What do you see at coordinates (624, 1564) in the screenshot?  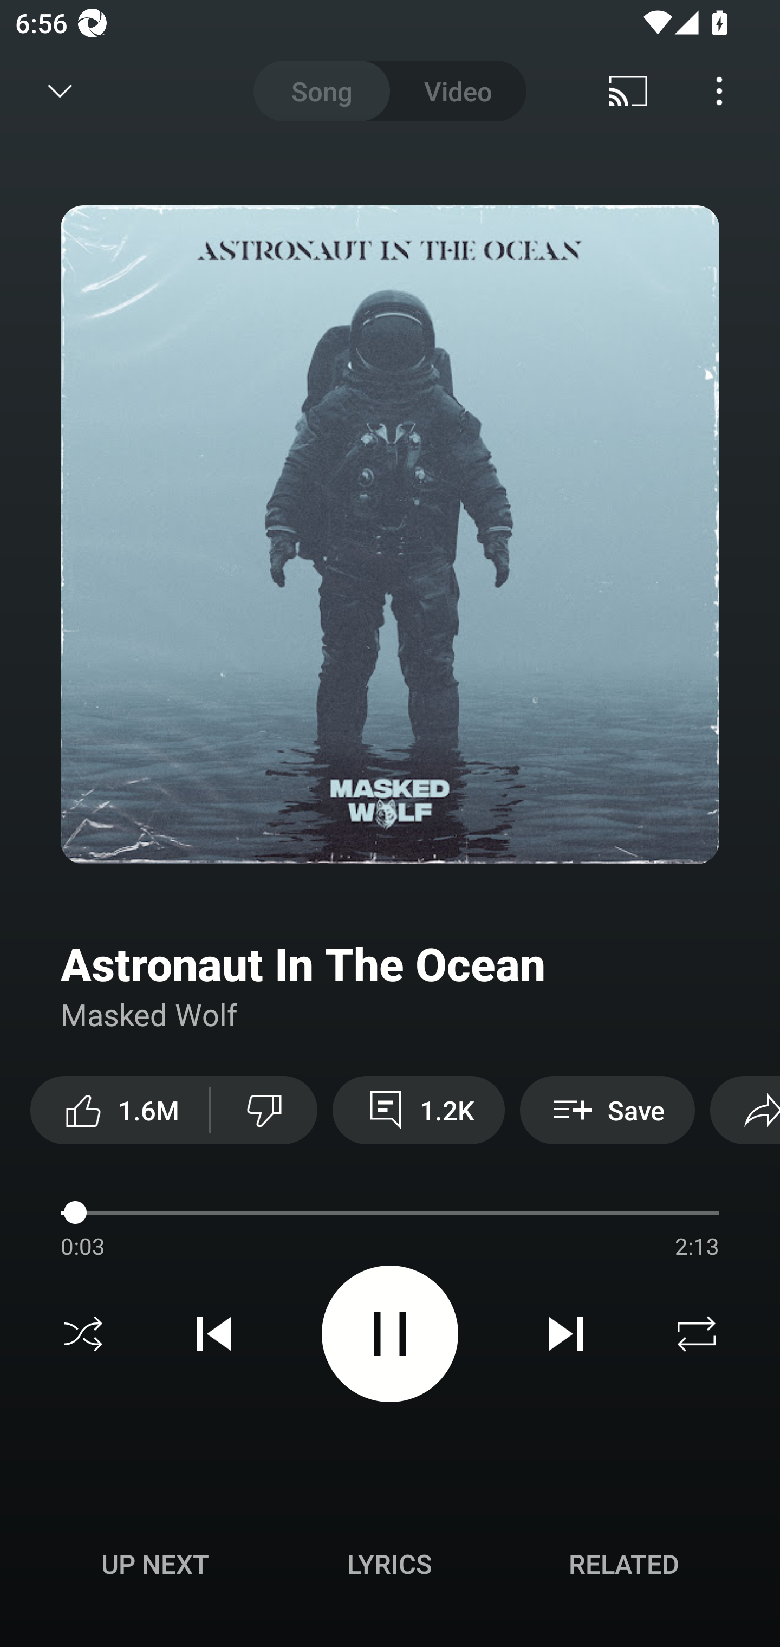 I see `Related RELATED` at bounding box center [624, 1564].